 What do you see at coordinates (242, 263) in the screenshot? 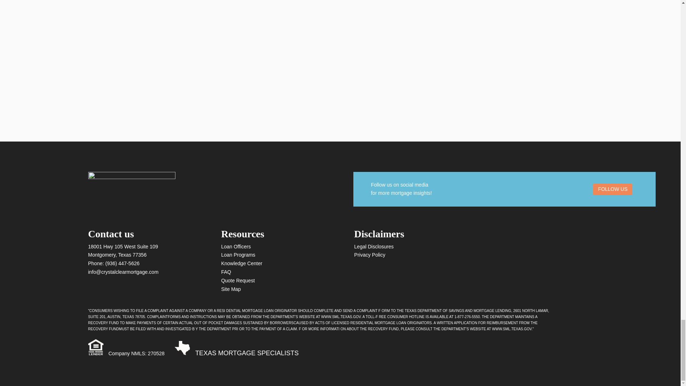
I see `Knowledge Center` at bounding box center [242, 263].